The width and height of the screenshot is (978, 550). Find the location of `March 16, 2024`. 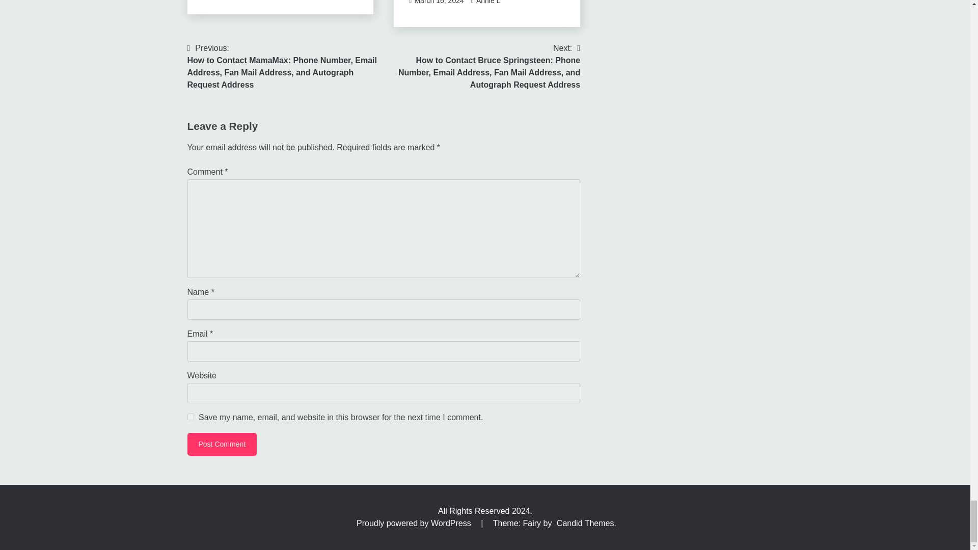

March 16, 2024 is located at coordinates (439, 2).